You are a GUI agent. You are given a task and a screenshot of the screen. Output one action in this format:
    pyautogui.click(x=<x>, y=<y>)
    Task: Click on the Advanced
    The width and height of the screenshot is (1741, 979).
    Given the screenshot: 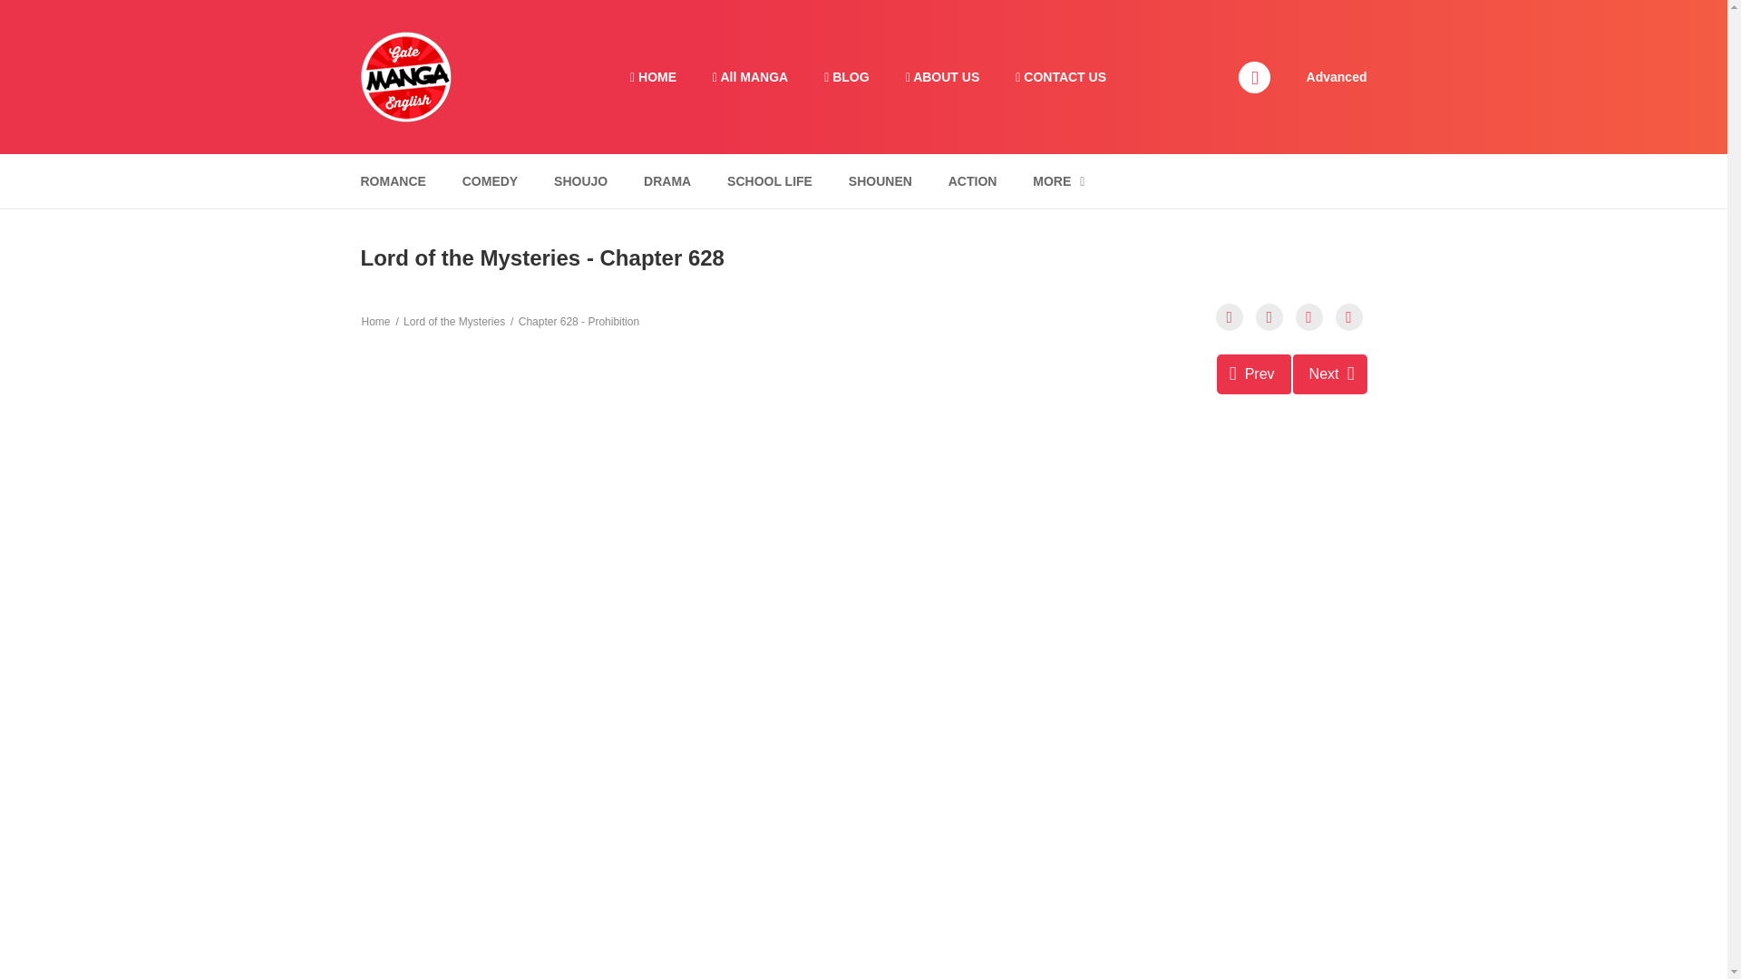 What is the action you would take?
    pyautogui.click(x=1337, y=75)
    